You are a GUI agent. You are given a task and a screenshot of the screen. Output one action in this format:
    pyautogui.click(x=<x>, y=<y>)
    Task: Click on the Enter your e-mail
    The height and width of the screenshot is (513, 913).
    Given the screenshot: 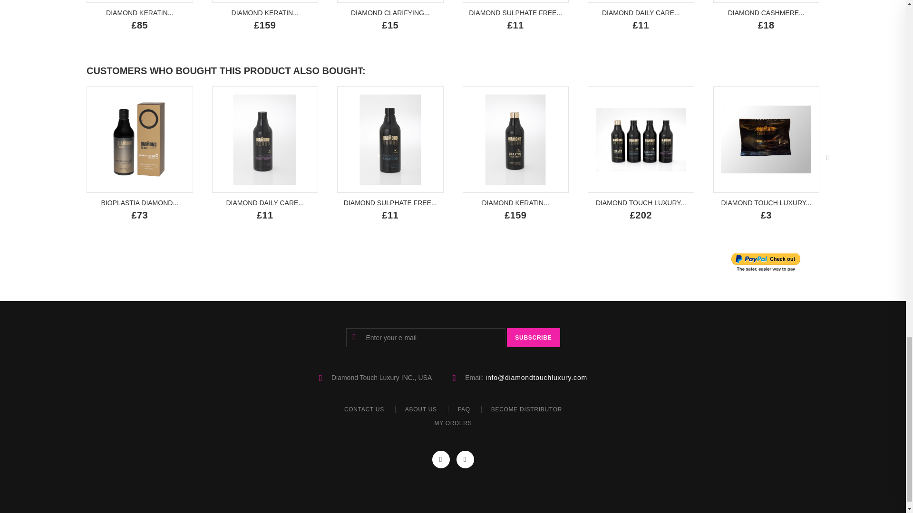 What is the action you would take?
    pyautogui.click(x=426, y=338)
    